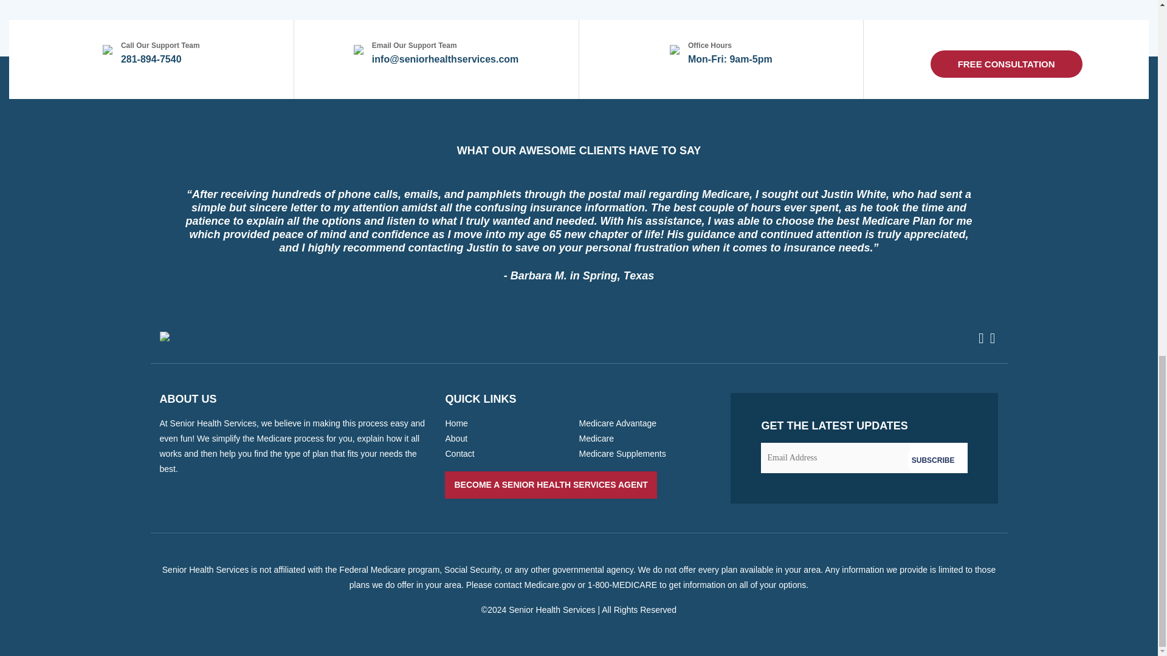  Describe the element at coordinates (932, 460) in the screenshot. I see `Subscribe` at that location.